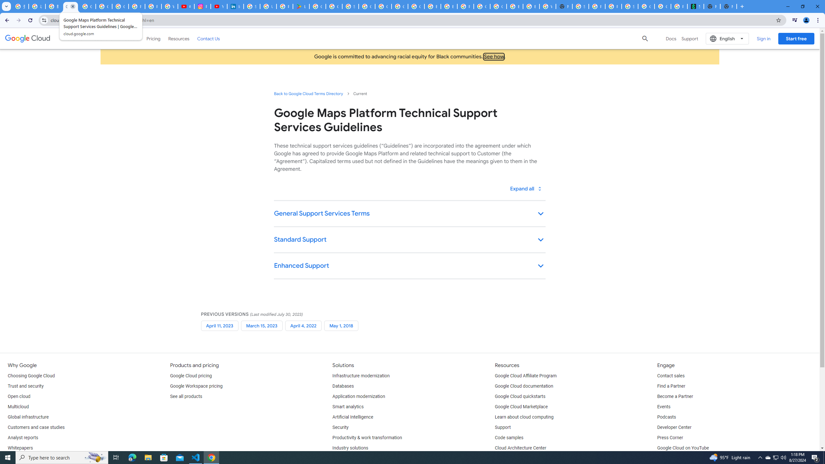  What do you see at coordinates (671, 39) in the screenshot?
I see `Docs` at bounding box center [671, 39].